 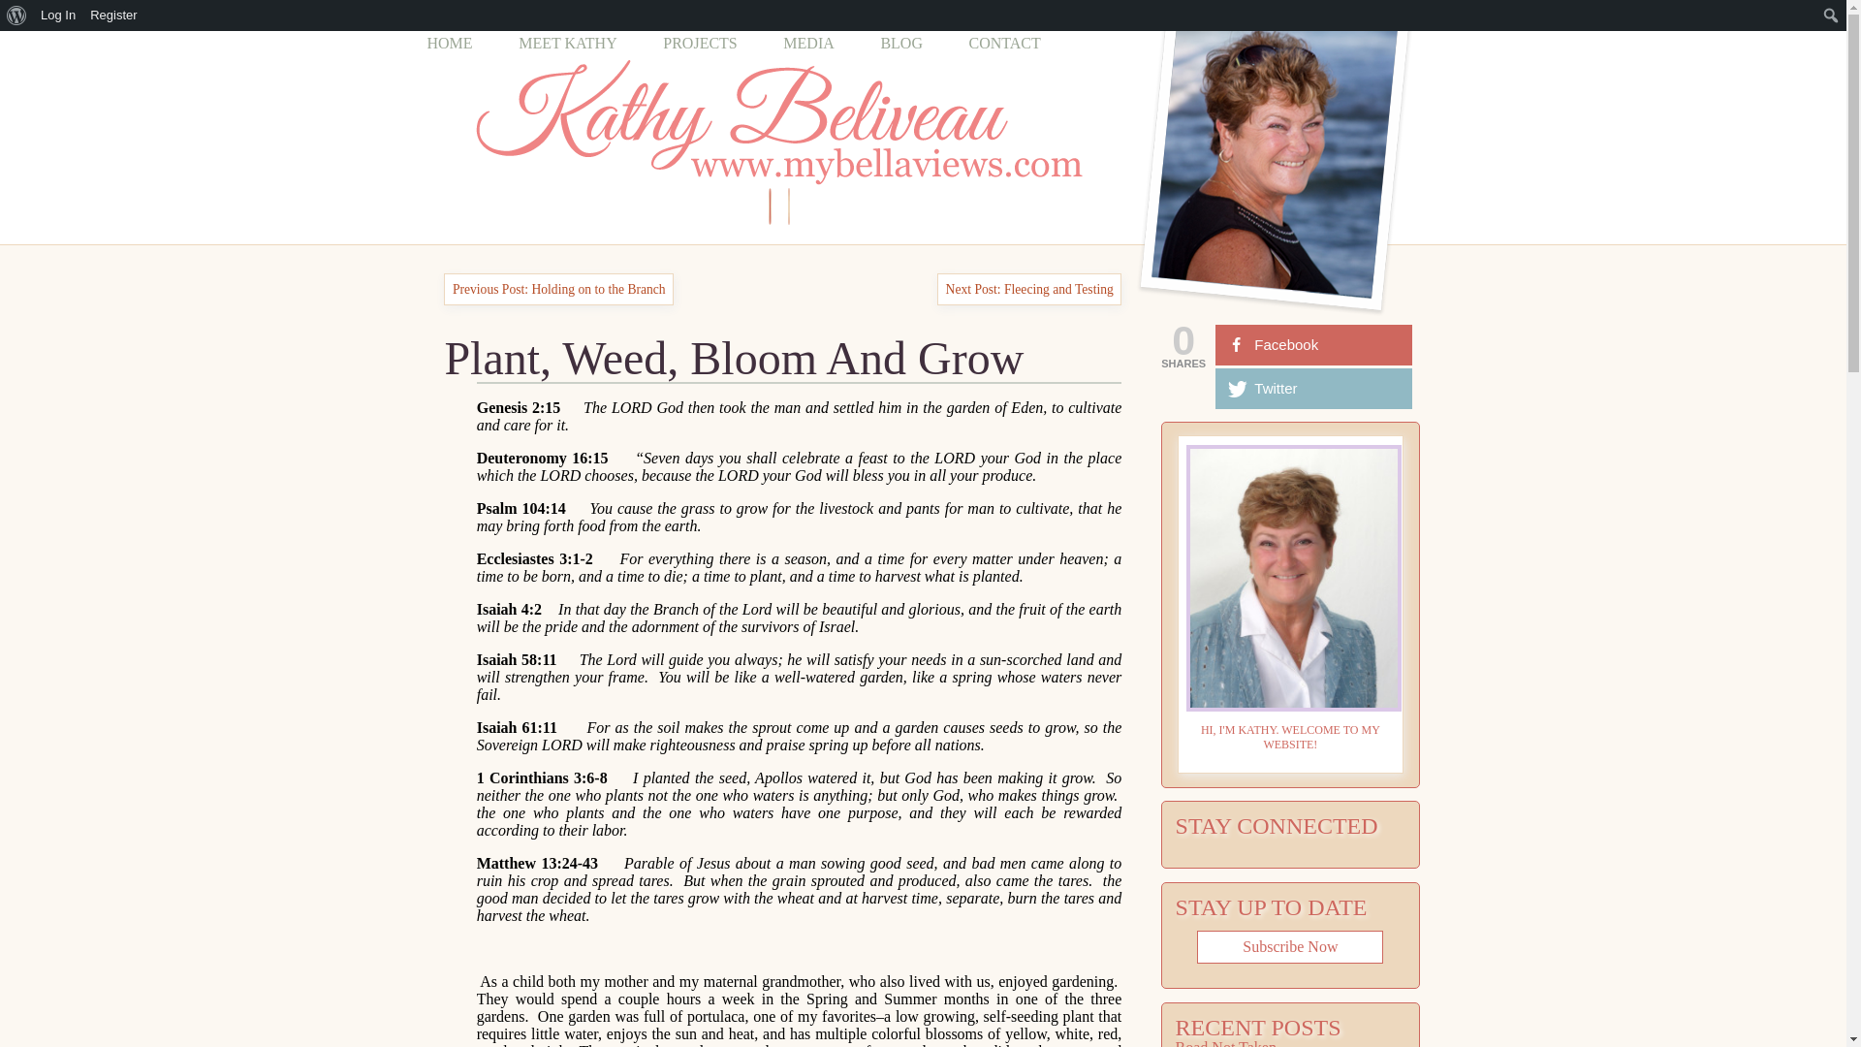 I want to click on Previous Post: Holding on to the Branch, so click(x=558, y=289).